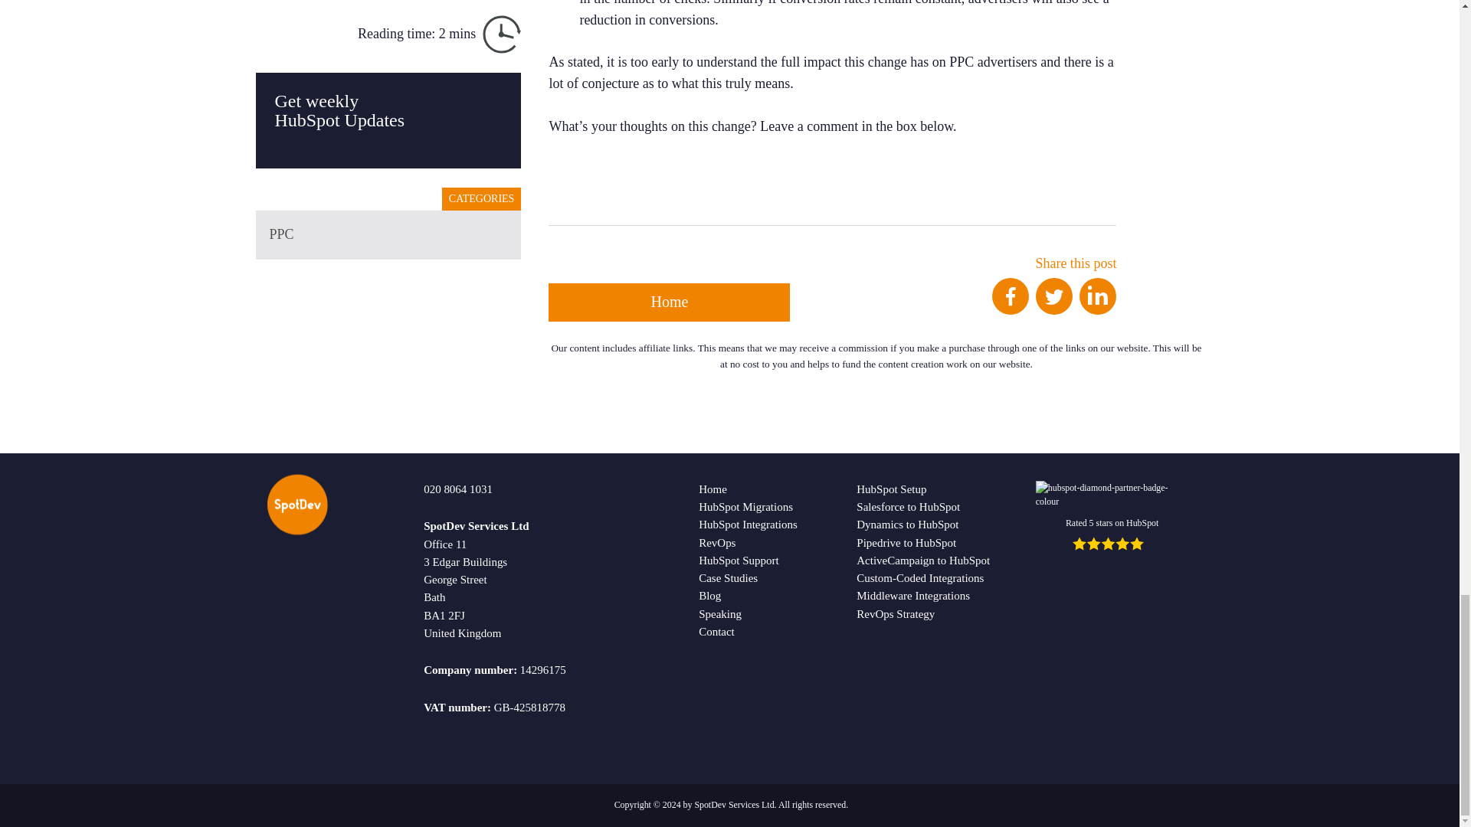 The height and width of the screenshot is (827, 1471). What do you see at coordinates (907, 525) in the screenshot?
I see `Dynamics to HubSpot` at bounding box center [907, 525].